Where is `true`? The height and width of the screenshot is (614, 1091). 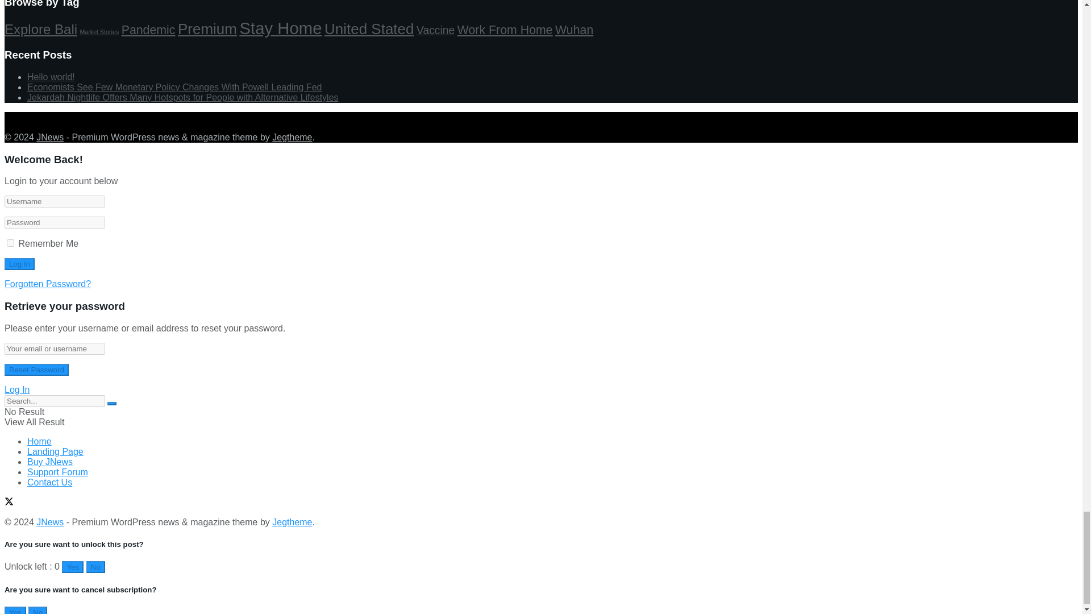 true is located at coordinates (10, 243).